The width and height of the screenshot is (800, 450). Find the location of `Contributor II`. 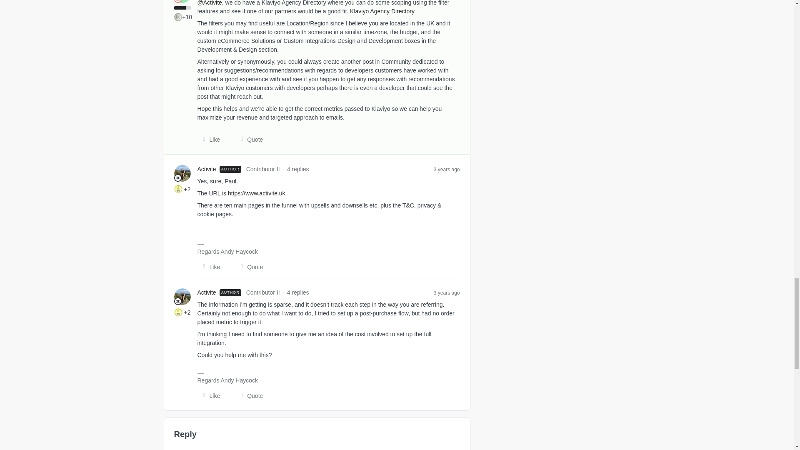

Contributor II is located at coordinates (177, 177).